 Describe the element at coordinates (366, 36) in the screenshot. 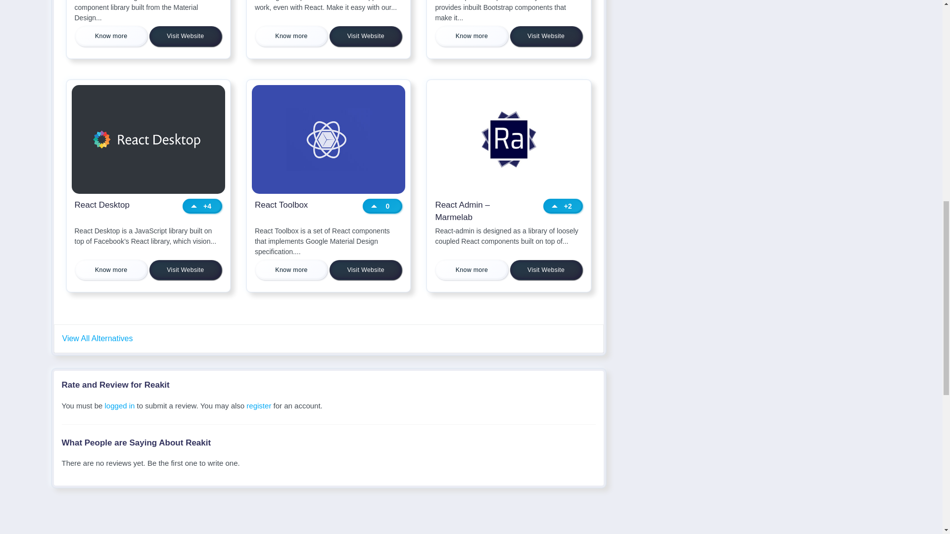

I see `Visit Website` at that location.